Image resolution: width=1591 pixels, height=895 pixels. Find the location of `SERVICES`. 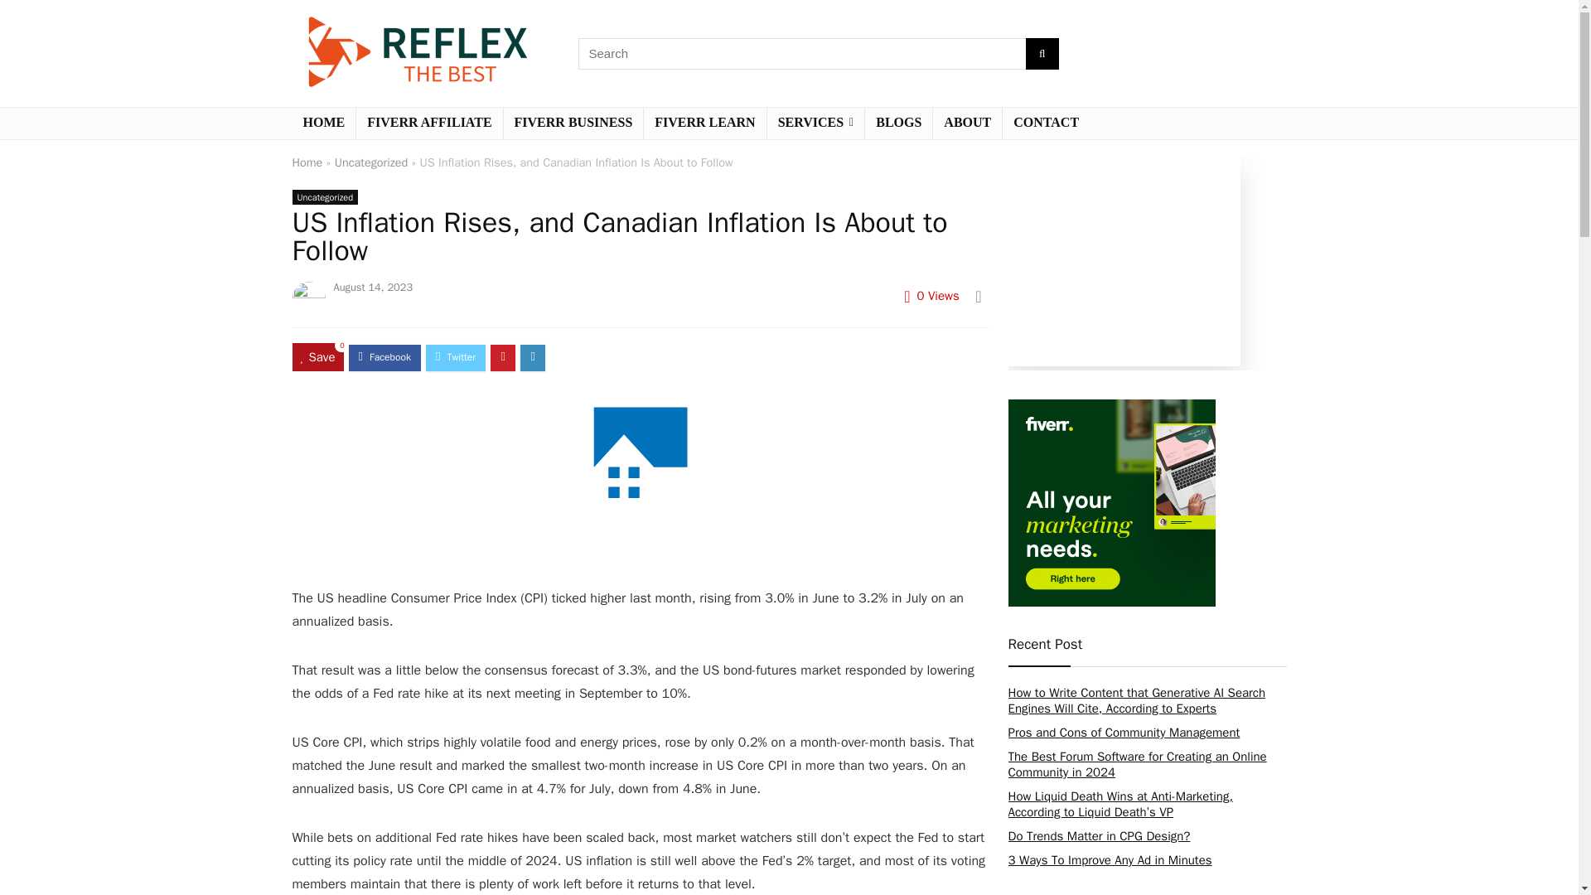

SERVICES is located at coordinates (815, 123).